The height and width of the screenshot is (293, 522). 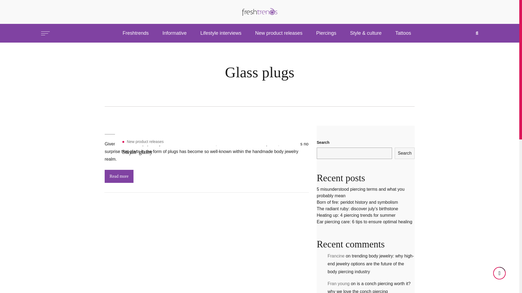 What do you see at coordinates (221, 33) in the screenshot?
I see `lifestyle interviews` at bounding box center [221, 33].